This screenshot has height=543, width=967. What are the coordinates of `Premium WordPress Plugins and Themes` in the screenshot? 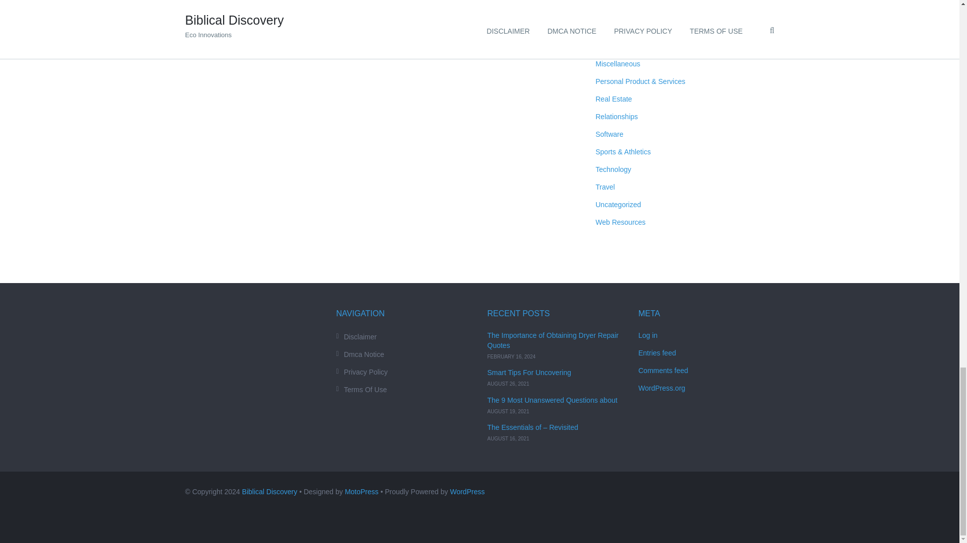 It's located at (362, 492).